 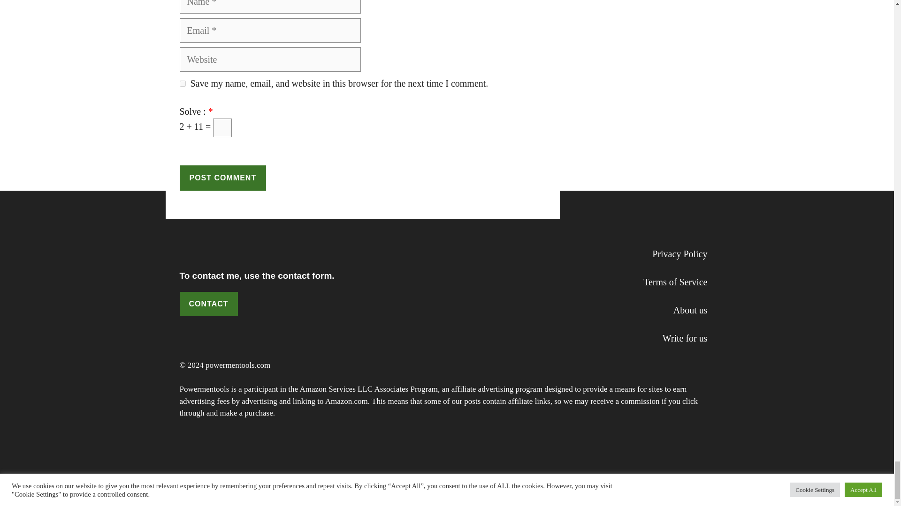 I want to click on Post Comment, so click(x=222, y=178).